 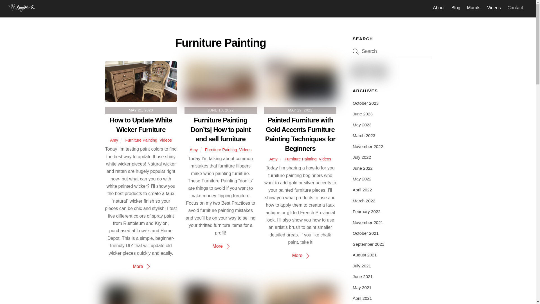 I want to click on Amy, so click(x=114, y=140).